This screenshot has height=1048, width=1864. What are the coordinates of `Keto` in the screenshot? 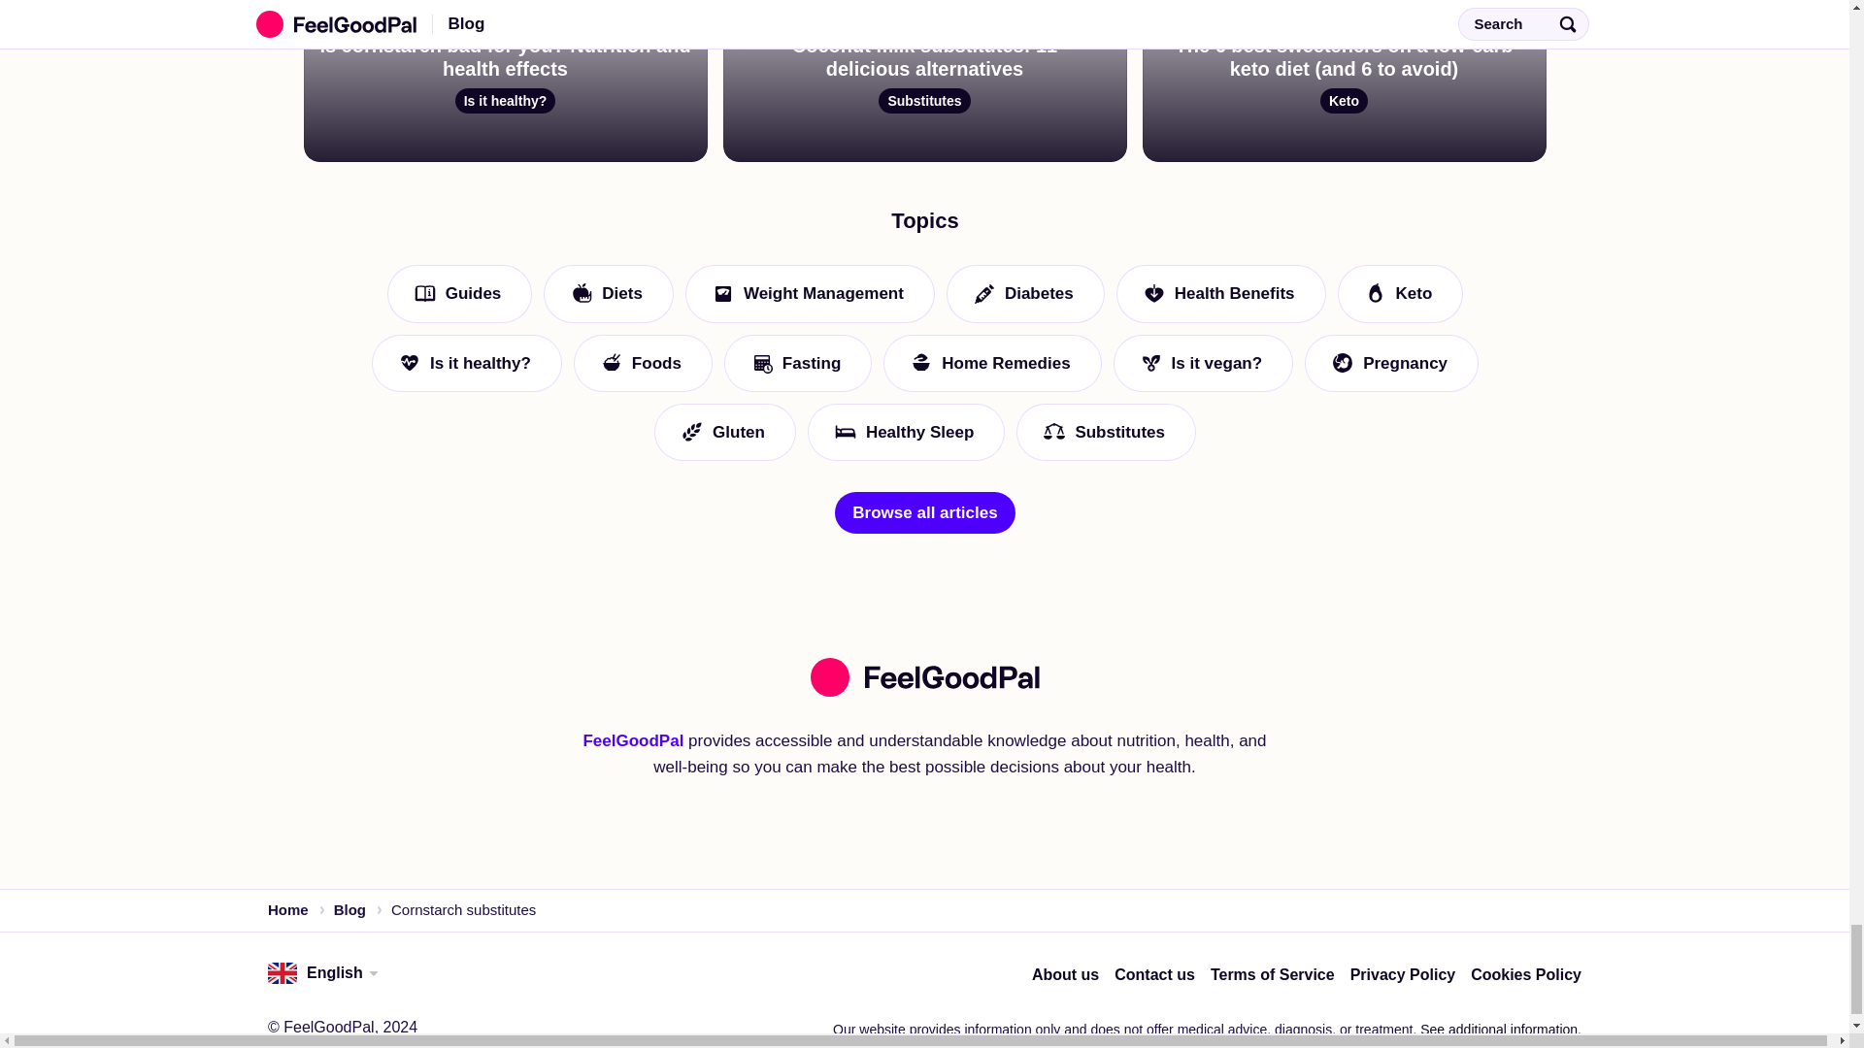 It's located at (1400, 699).